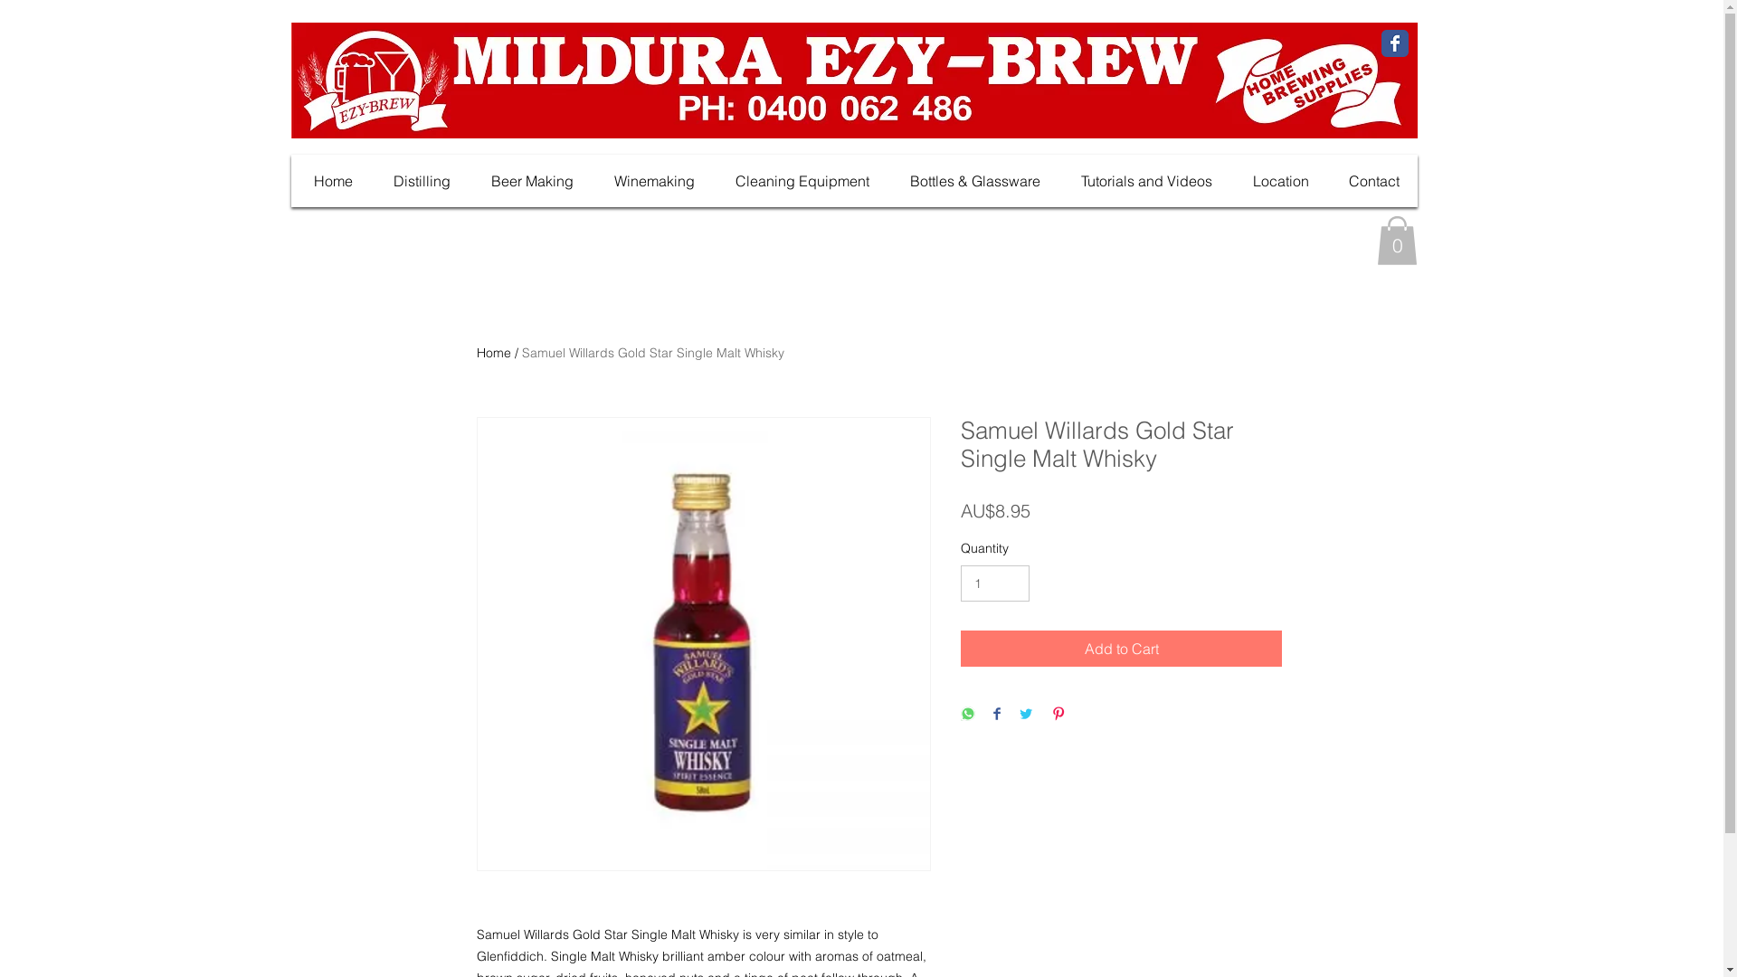 The height and width of the screenshot is (977, 1737). What do you see at coordinates (494, 353) in the screenshot?
I see `Home` at bounding box center [494, 353].